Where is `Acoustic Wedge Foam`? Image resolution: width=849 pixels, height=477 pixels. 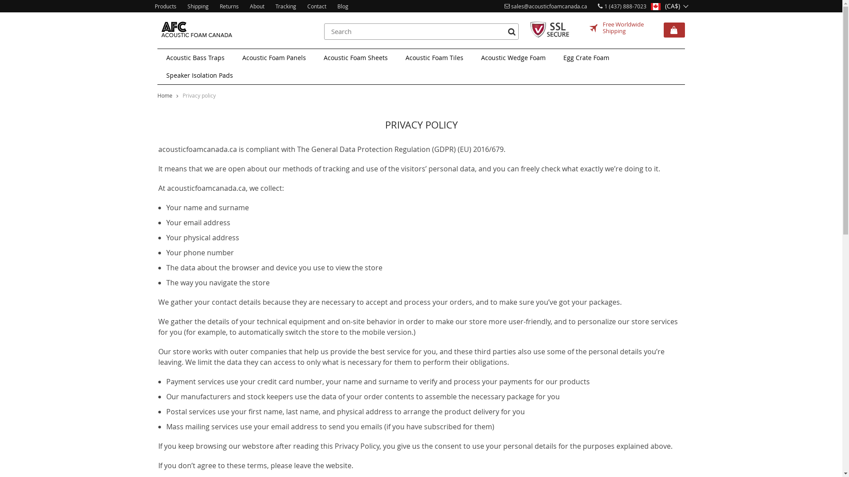
Acoustic Wedge Foam is located at coordinates (513, 58).